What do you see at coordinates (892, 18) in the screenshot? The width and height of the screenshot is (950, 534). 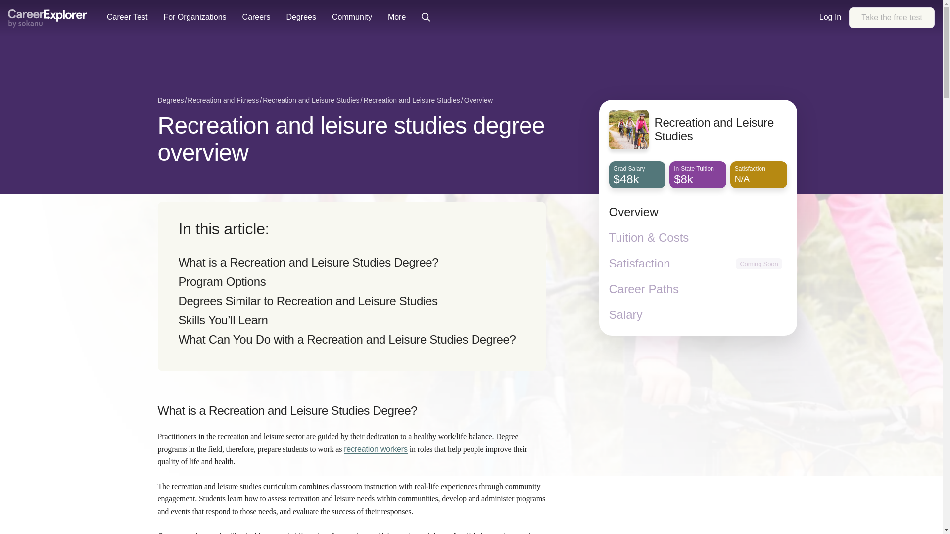 I see `Recreation and Fitness` at bounding box center [892, 18].